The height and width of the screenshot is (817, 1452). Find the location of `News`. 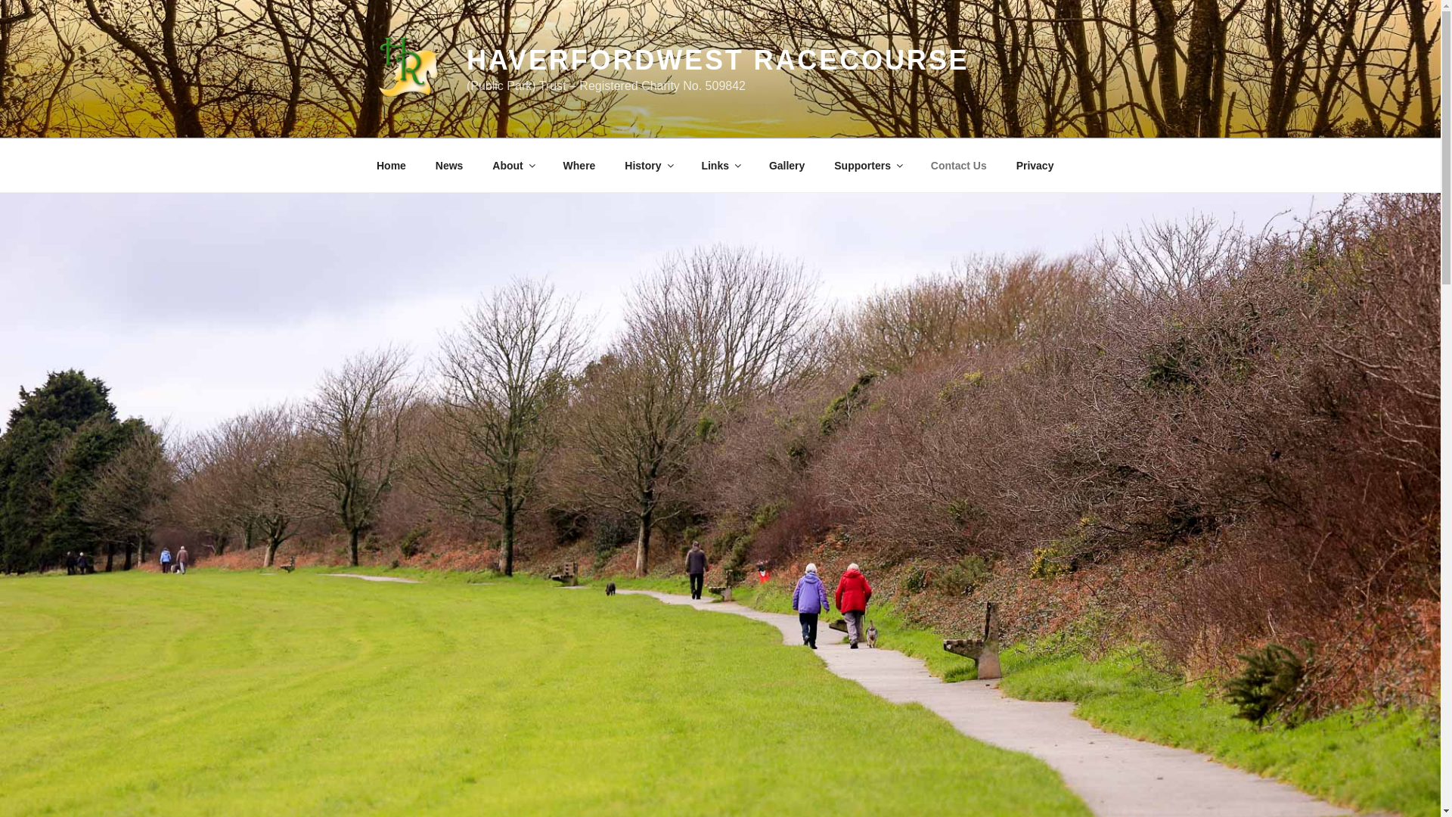

News is located at coordinates (449, 165).